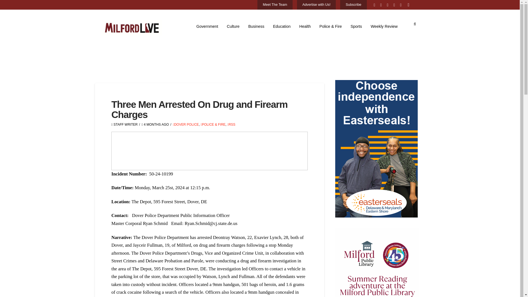 Image resolution: width=528 pixels, height=297 pixels. What do you see at coordinates (207, 26) in the screenshot?
I see `Government` at bounding box center [207, 26].